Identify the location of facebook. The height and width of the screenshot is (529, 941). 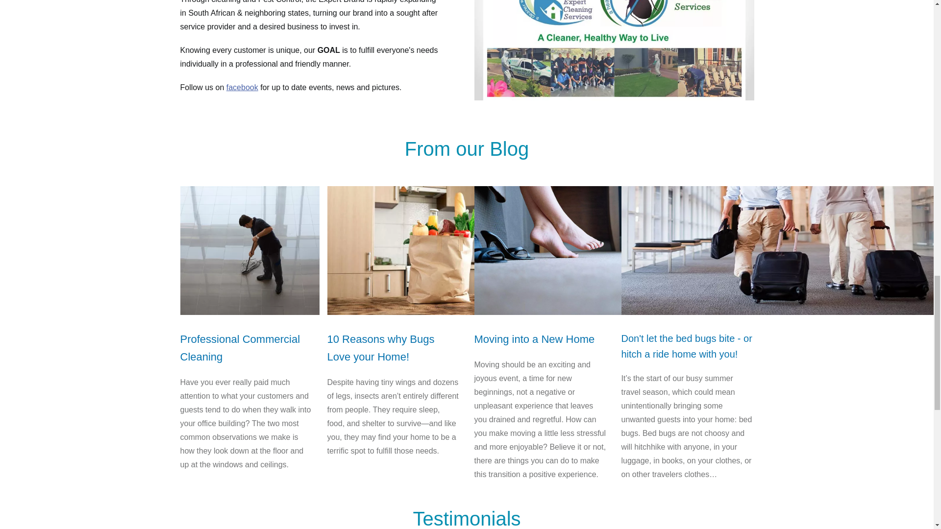
(242, 87).